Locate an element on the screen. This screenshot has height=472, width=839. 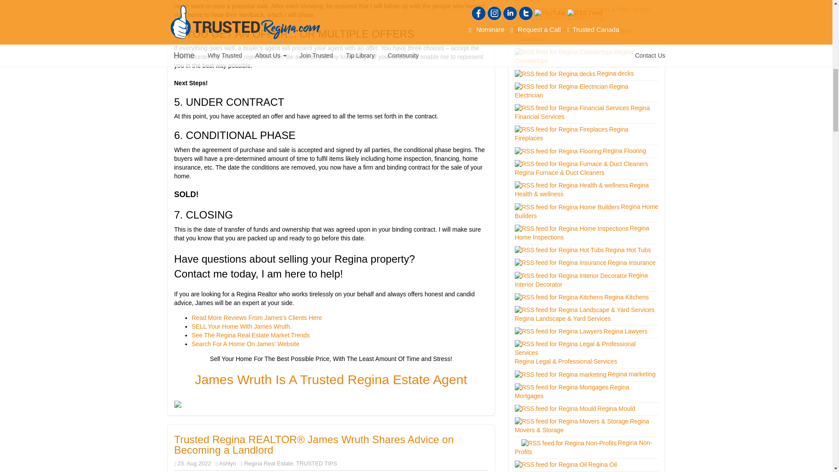
Ashlyn is located at coordinates (227, 463).